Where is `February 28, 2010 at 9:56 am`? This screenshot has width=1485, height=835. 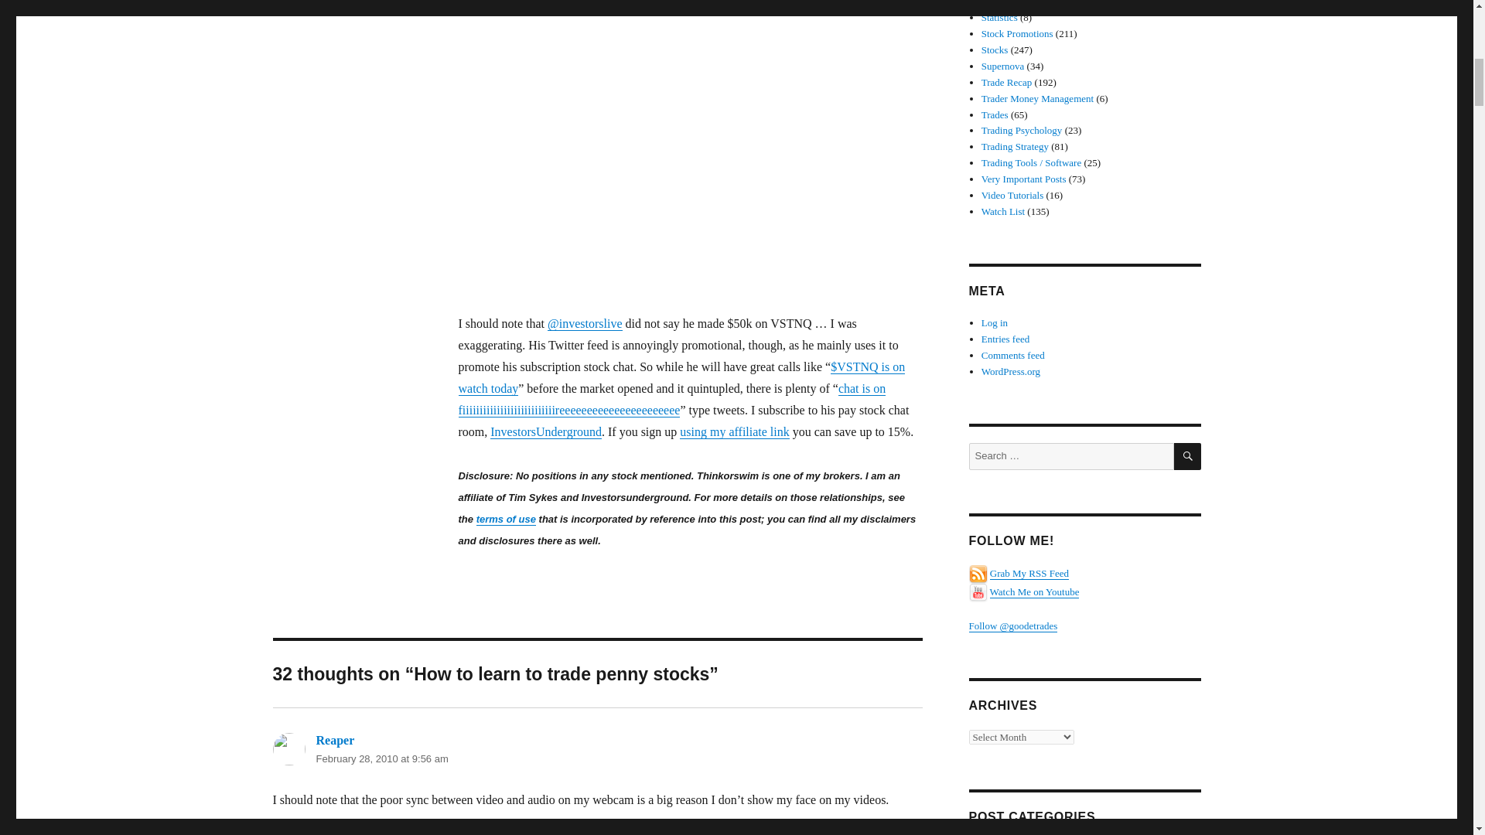
February 28, 2010 at 9:56 am is located at coordinates (381, 759).